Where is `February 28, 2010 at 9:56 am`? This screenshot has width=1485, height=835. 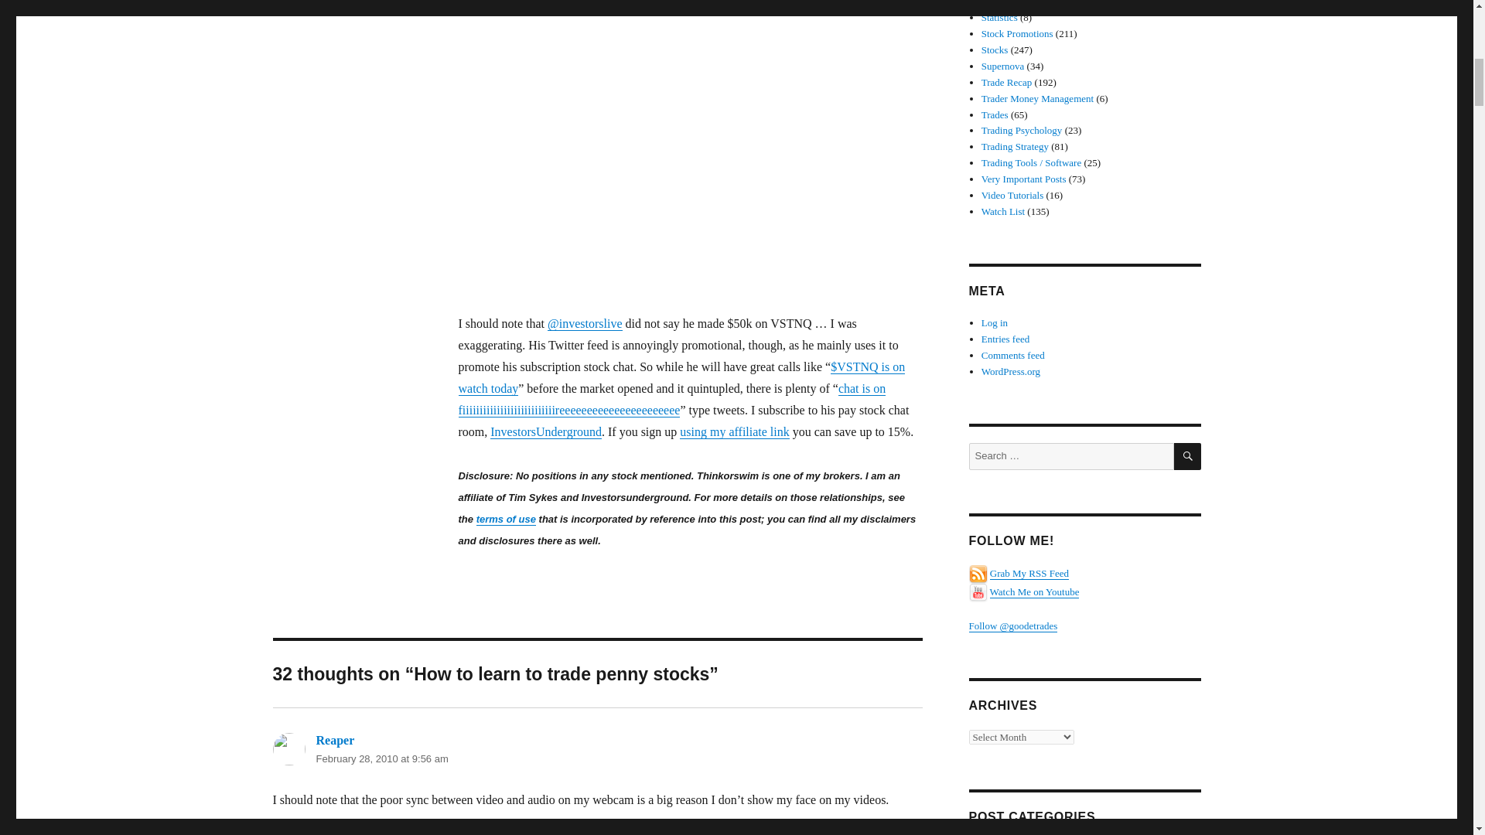
February 28, 2010 at 9:56 am is located at coordinates (381, 759).